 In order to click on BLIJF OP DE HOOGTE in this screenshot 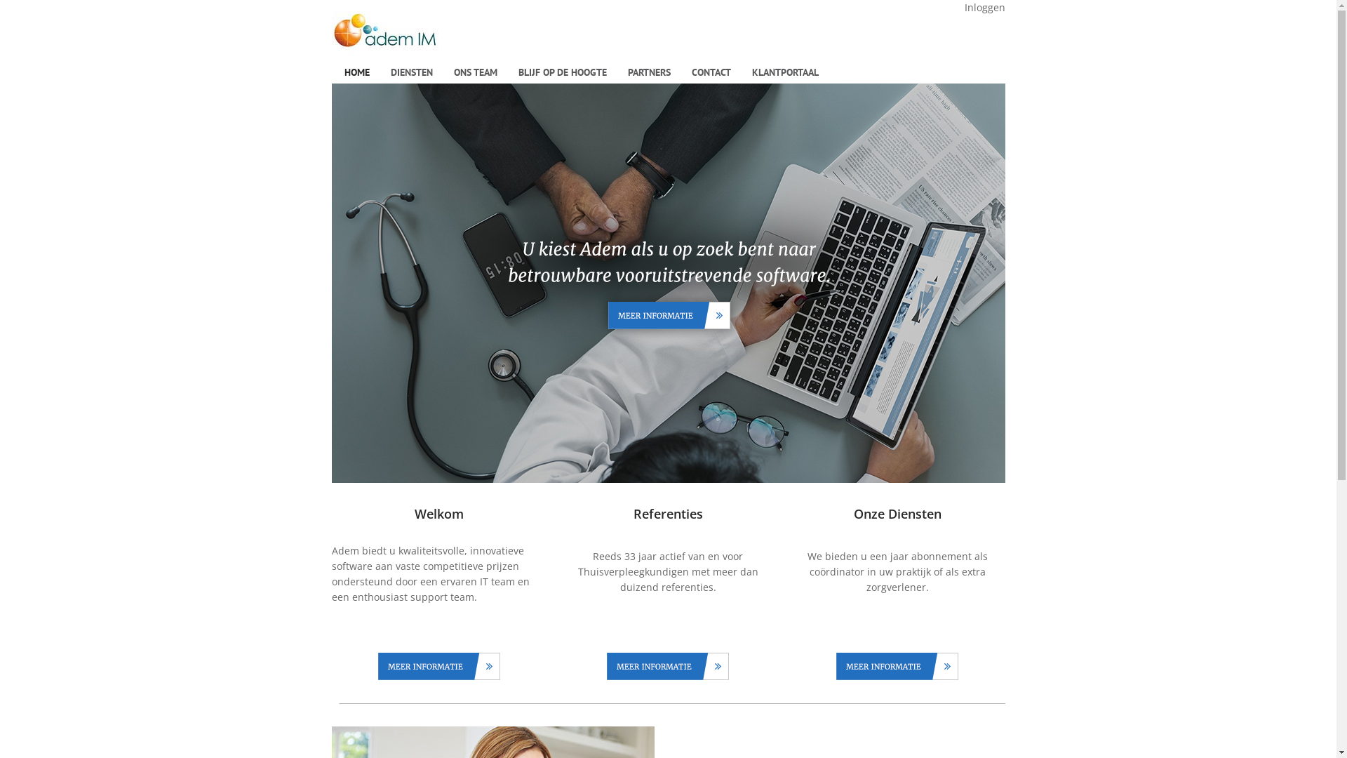, I will do `click(563, 72)`.